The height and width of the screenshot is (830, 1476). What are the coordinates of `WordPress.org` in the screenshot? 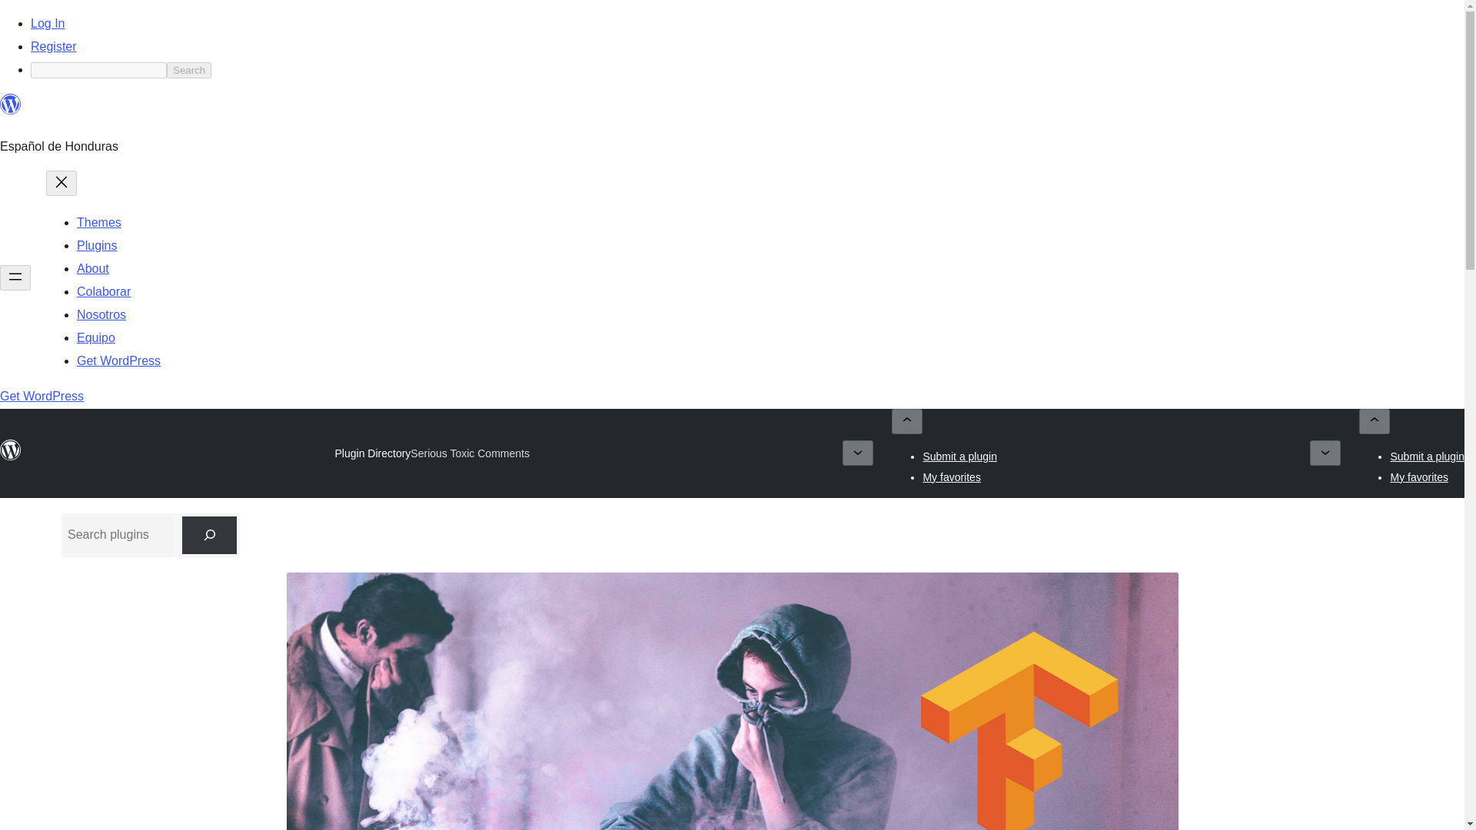 It's located at (11, 456).